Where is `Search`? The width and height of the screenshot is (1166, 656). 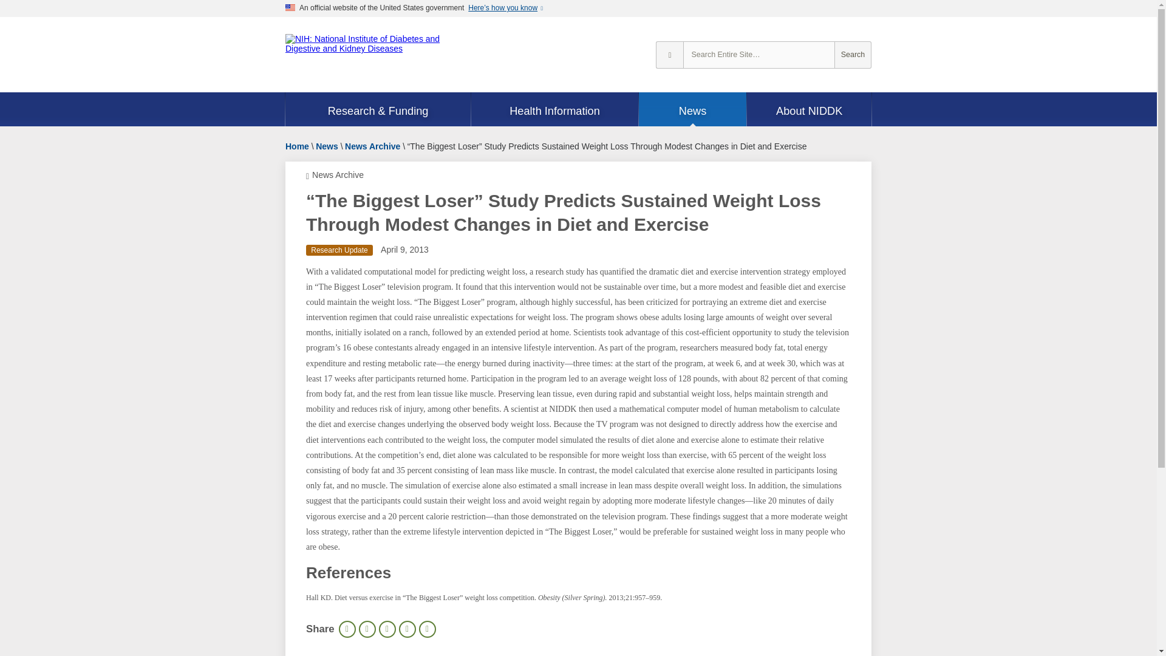
Search is located at coordinates (853, 55).